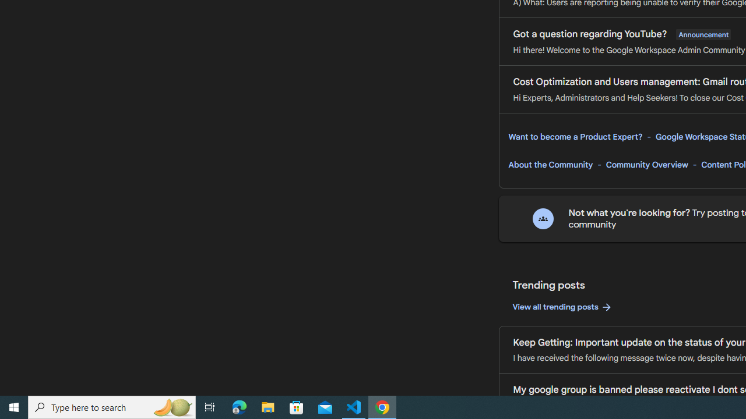 The width and height of the screenshot is (746, 419). Describe the element at coordinates (61, 130) in the screenshot. I see `Export` at that location.